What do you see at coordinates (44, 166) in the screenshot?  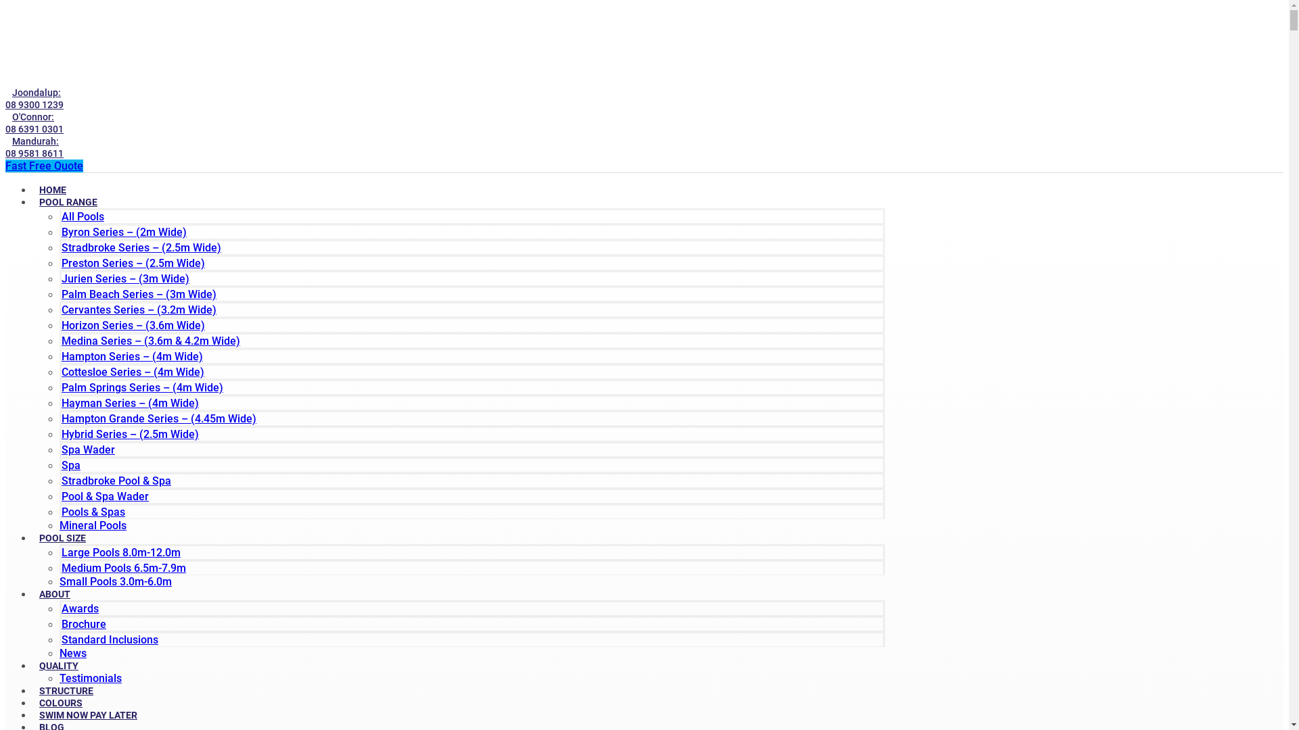 I see `Fast Free Quote` at bounding box center [44, 166].